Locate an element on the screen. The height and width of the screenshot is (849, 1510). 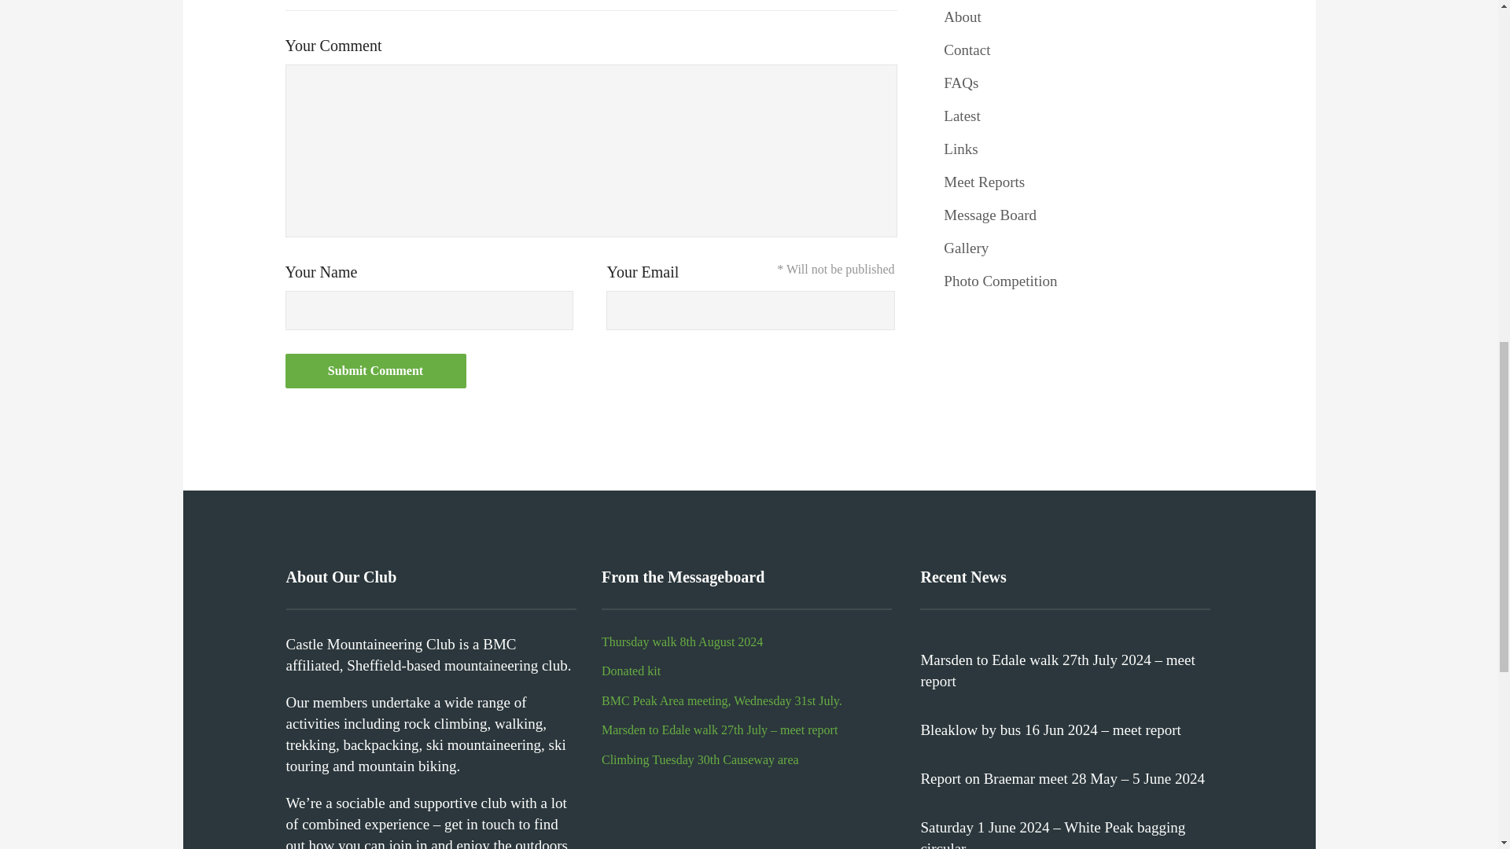
FAQs is located at coordinates (961, 83).